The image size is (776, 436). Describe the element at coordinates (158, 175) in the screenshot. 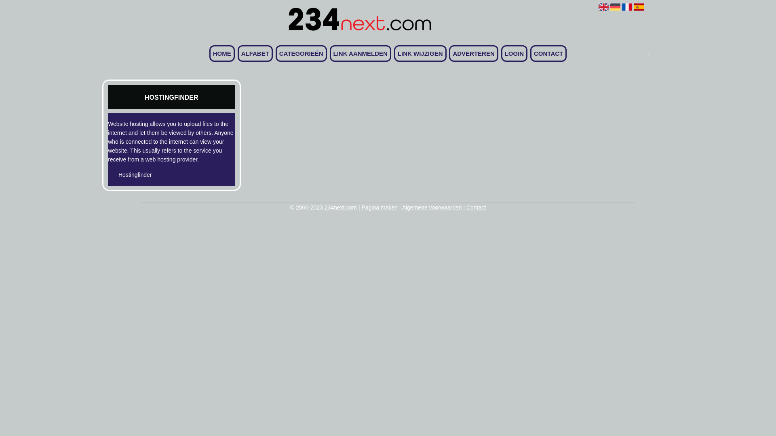

I see `Hostingfinder` at that location.